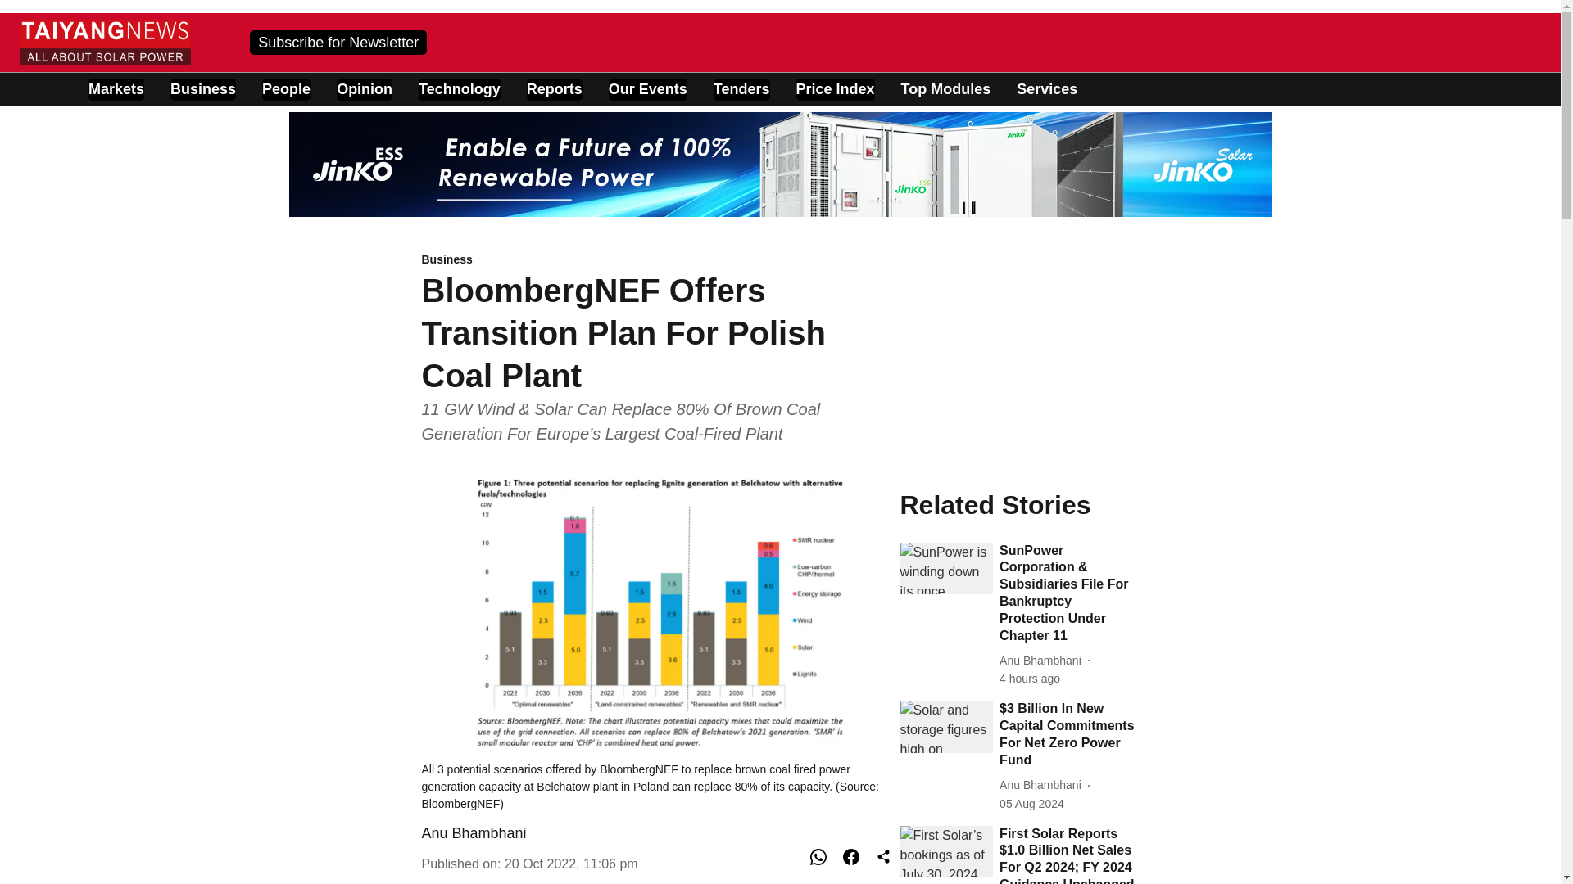  I want to click on Price Index, so click(835, 90).